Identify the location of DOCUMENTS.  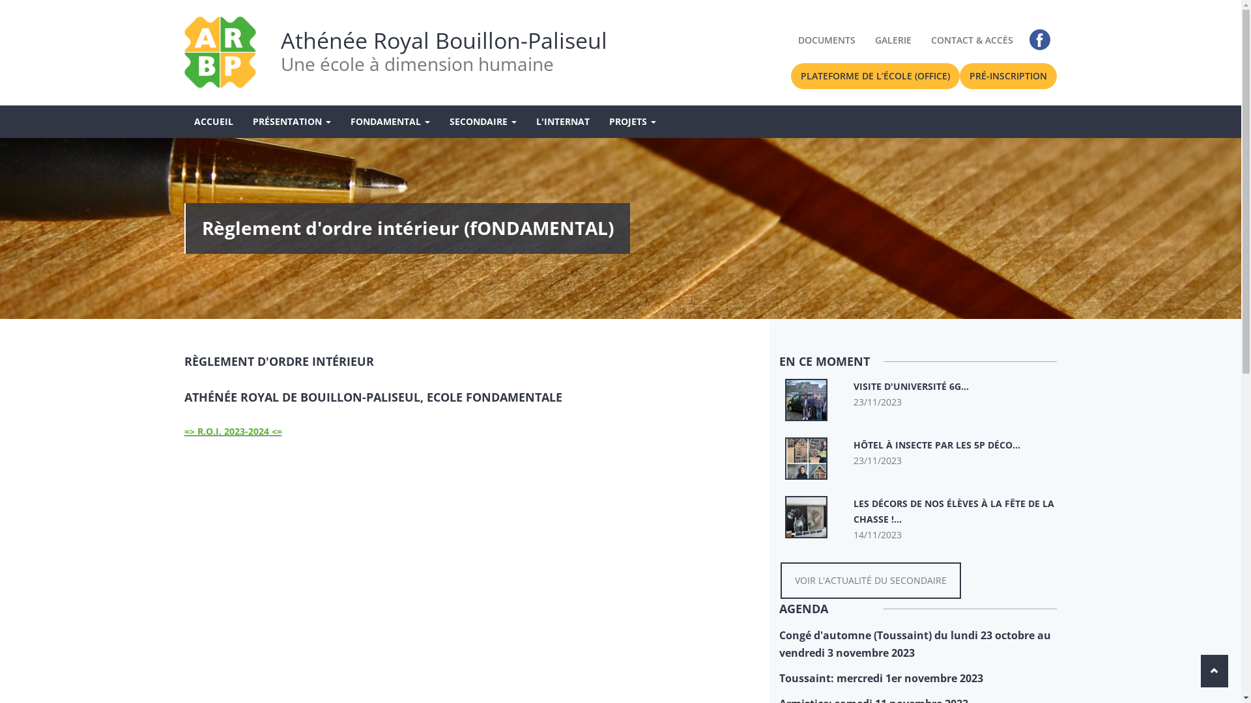
(827, 40).